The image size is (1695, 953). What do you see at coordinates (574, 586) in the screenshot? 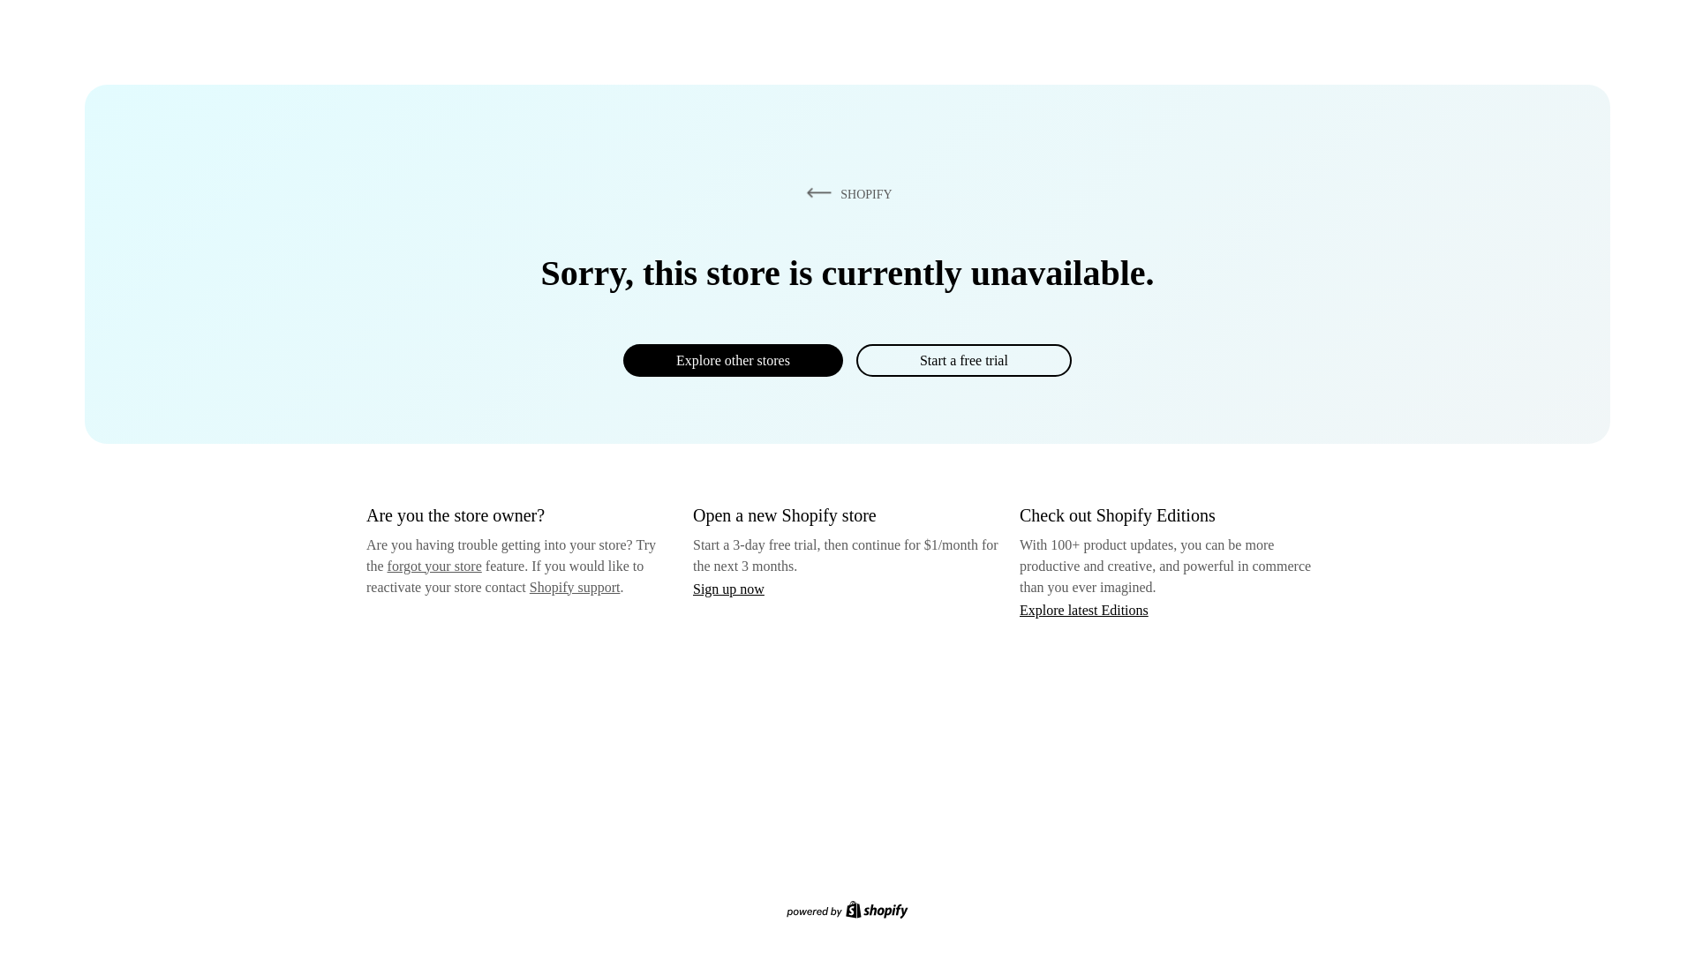
I see `Shopify support` at bounding box center [574, 586].